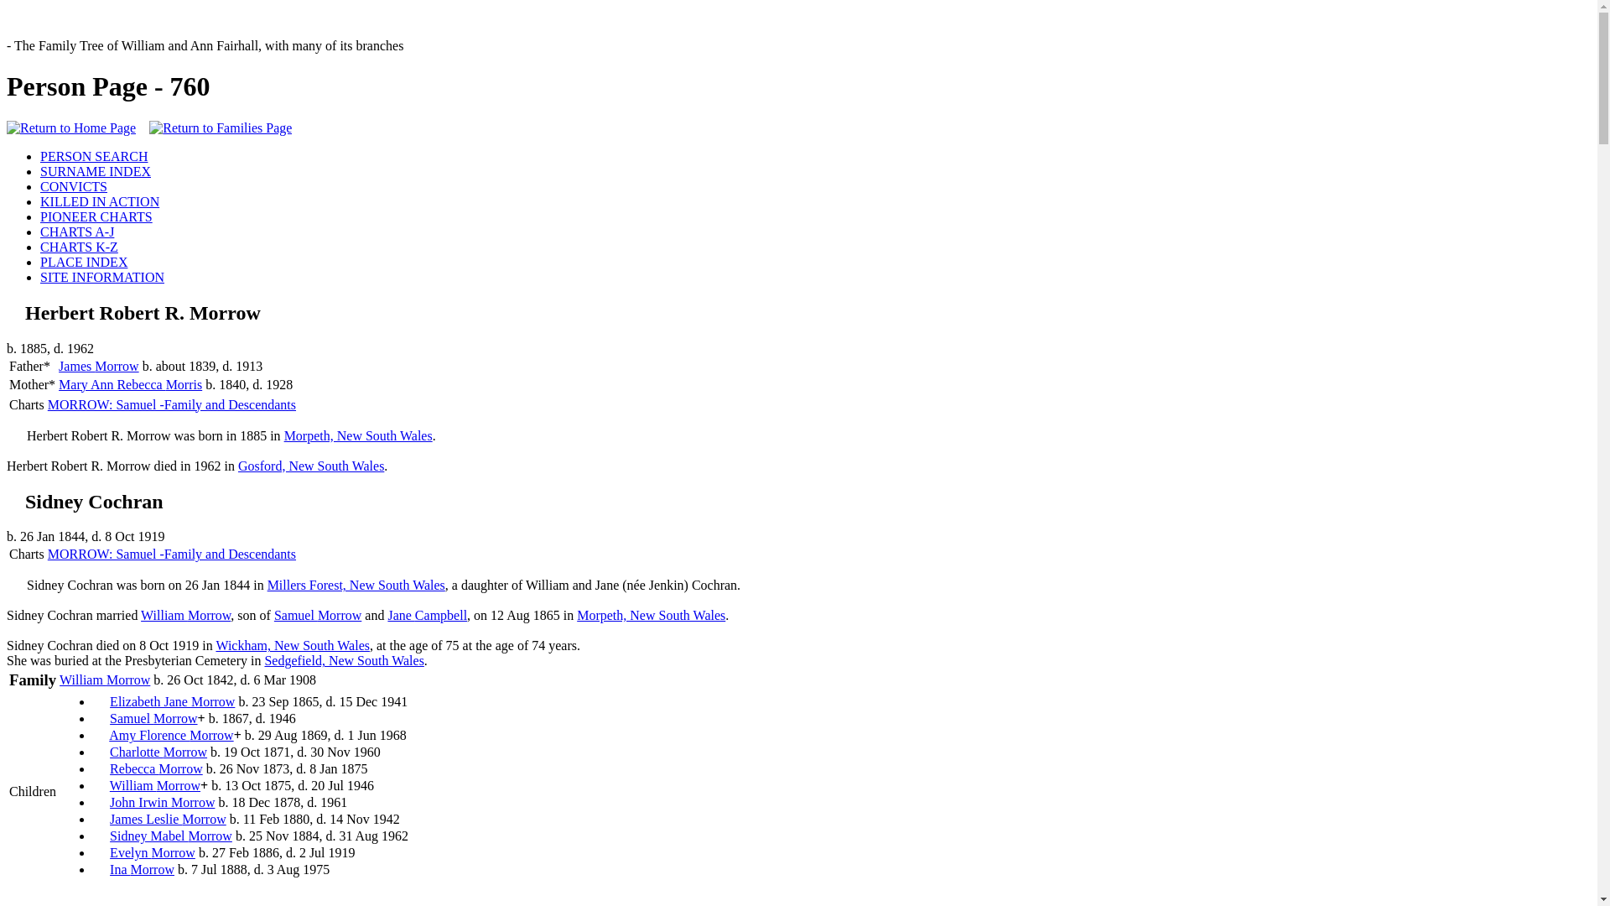 This screenshot has width=1610, height=906. What do you see at coordinates (105, 679) in the screenshot?
I see `William Morrow` at bounding box center [105, 679].